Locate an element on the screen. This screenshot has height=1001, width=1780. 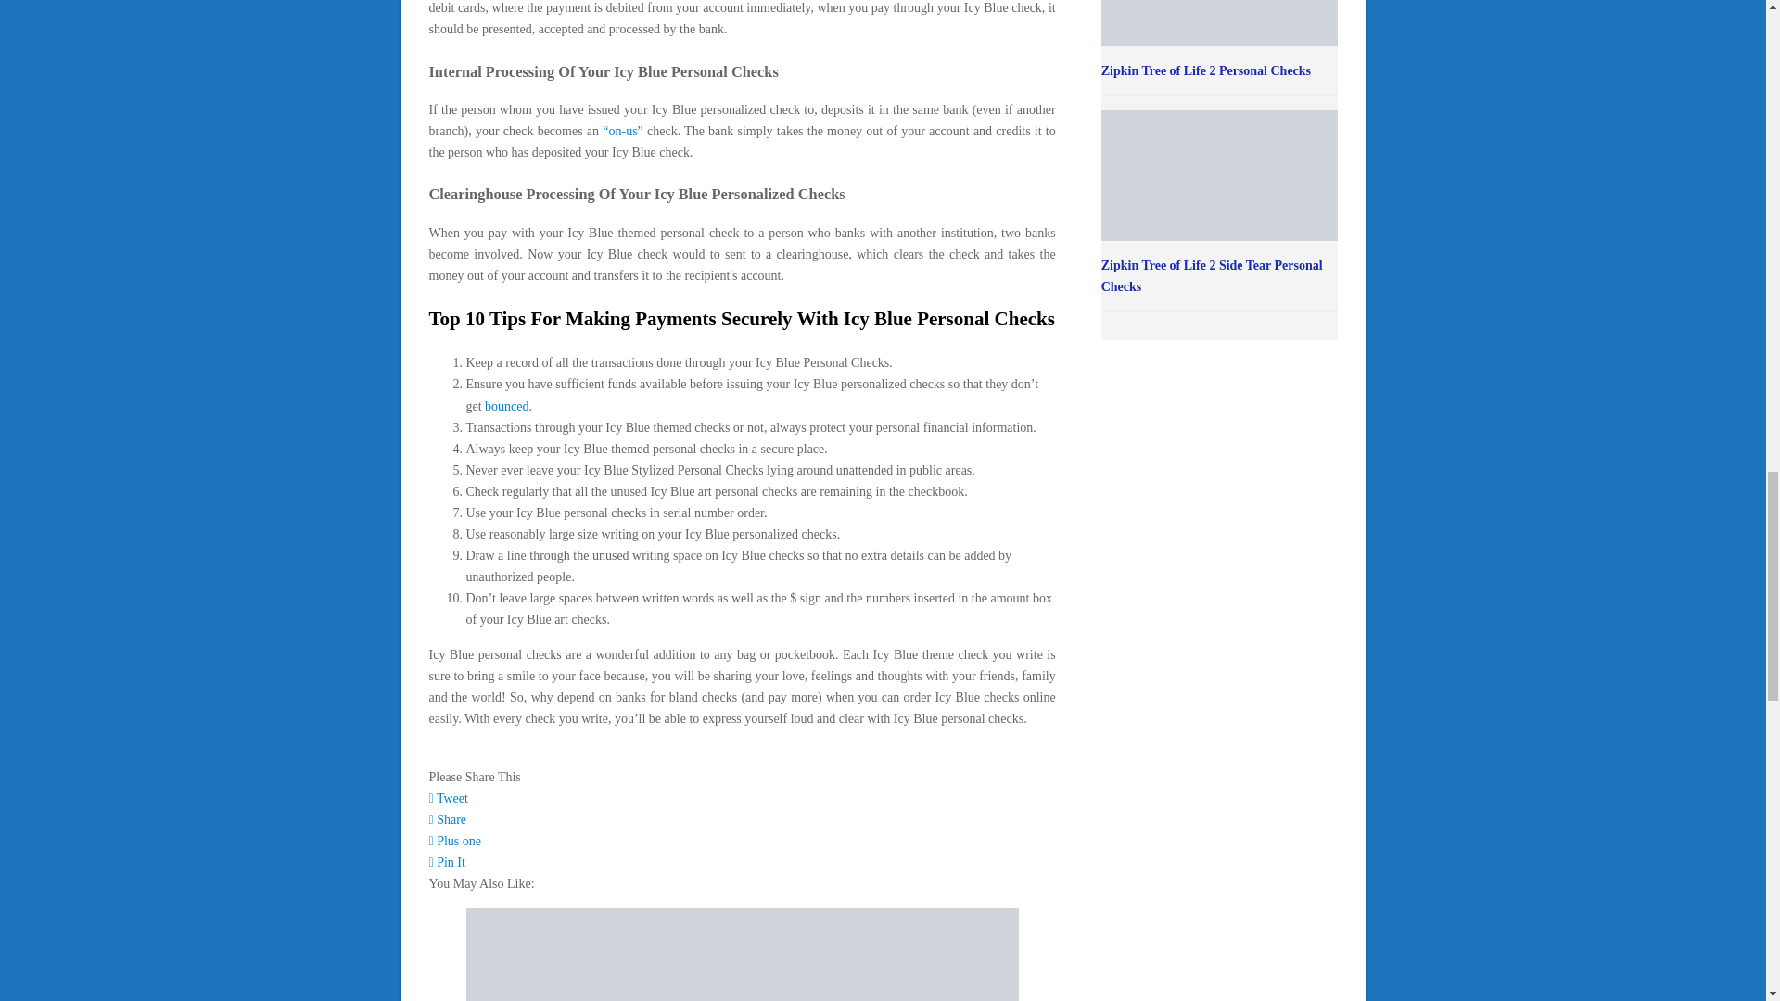
Share on Twitter is located at coordinates (447, 799).